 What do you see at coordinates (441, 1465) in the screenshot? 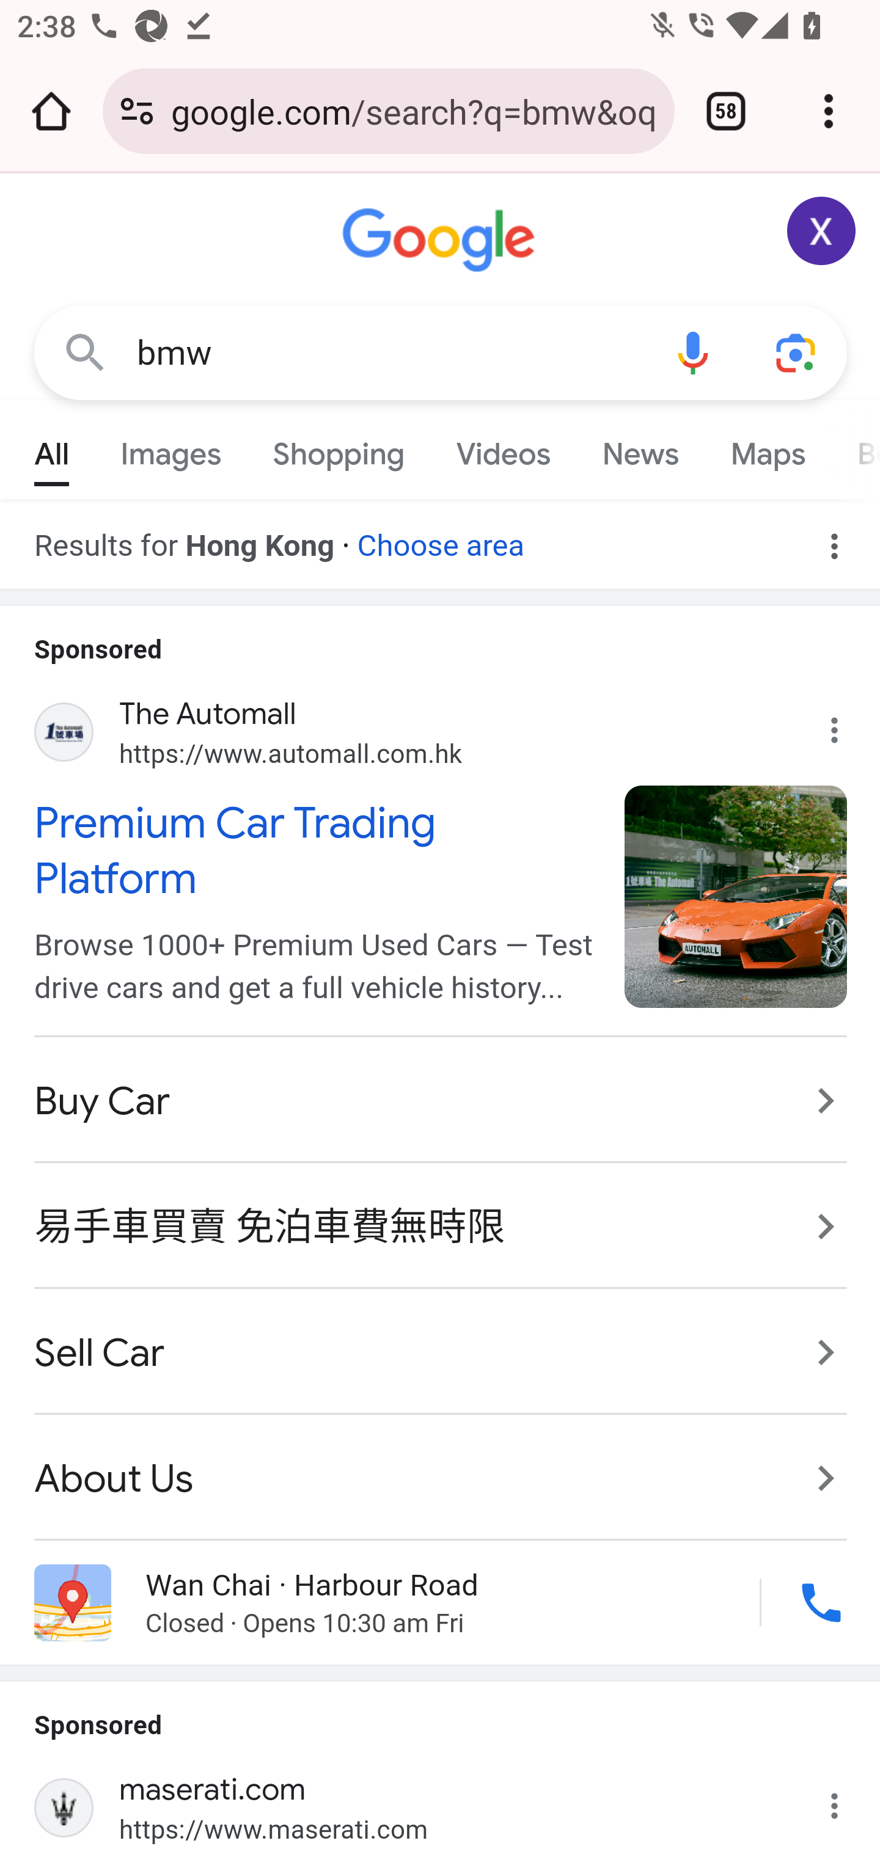
I see `About Us` at bounding box center [441, 1465].